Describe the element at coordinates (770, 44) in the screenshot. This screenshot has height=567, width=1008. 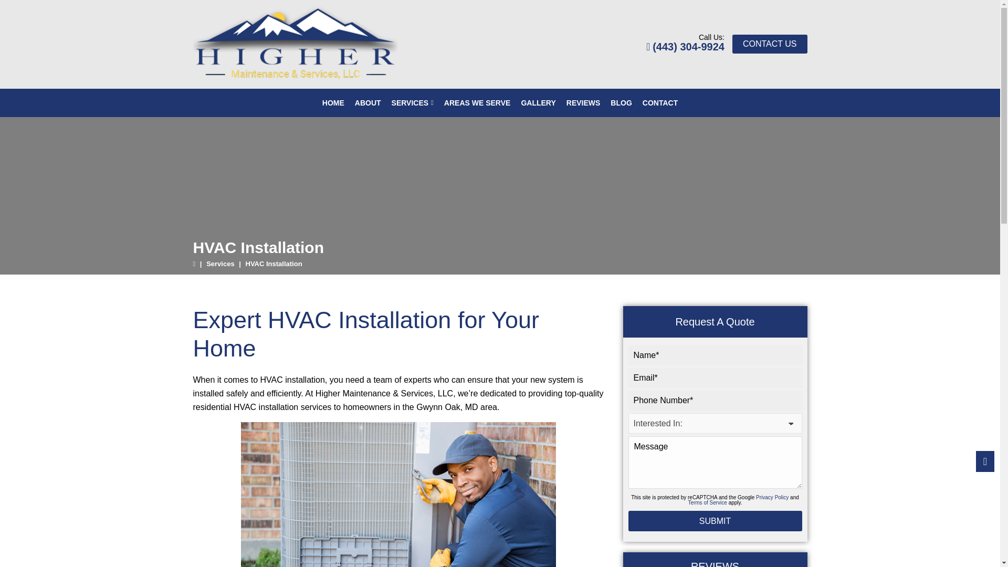
I see `CONTACT US` at that location.